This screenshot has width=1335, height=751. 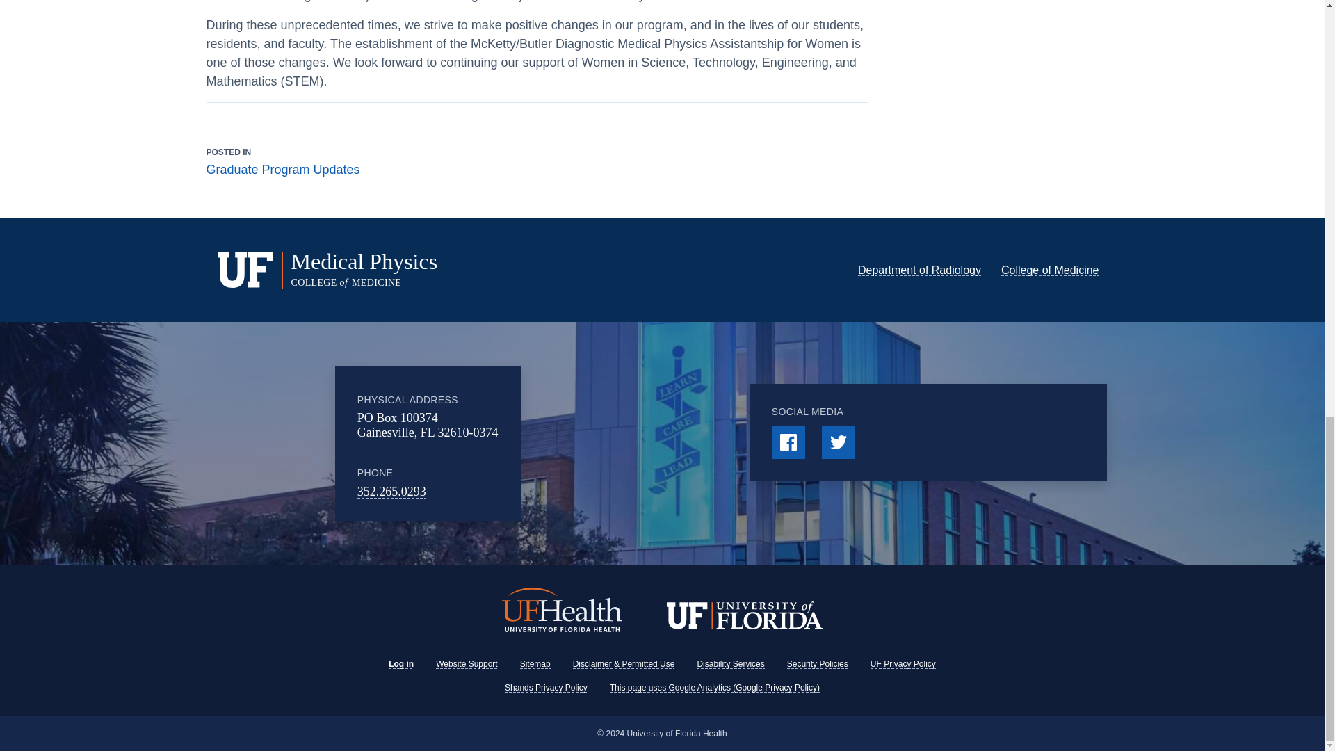 What do you see at coordinates (818, 664) in the screenshot?
I see `Security Policies` at bounding box center [818, 664].